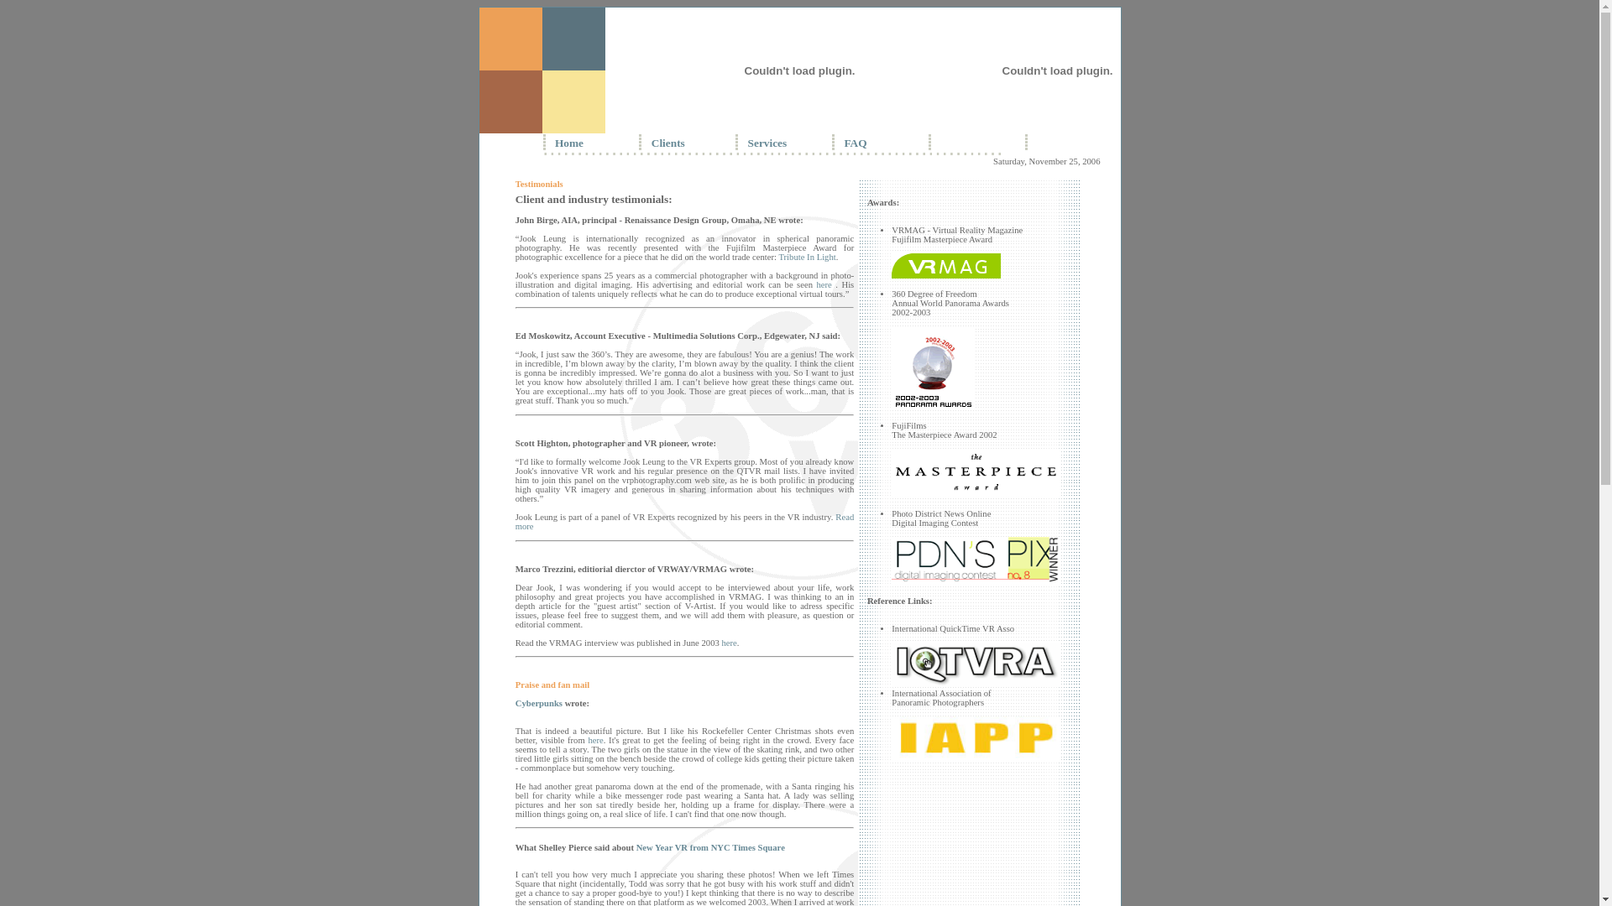 The height and width of the screenshot is (906, 1612). Describe the element at coordinates (595, 740) in the screenshot. I see `here` at that location.